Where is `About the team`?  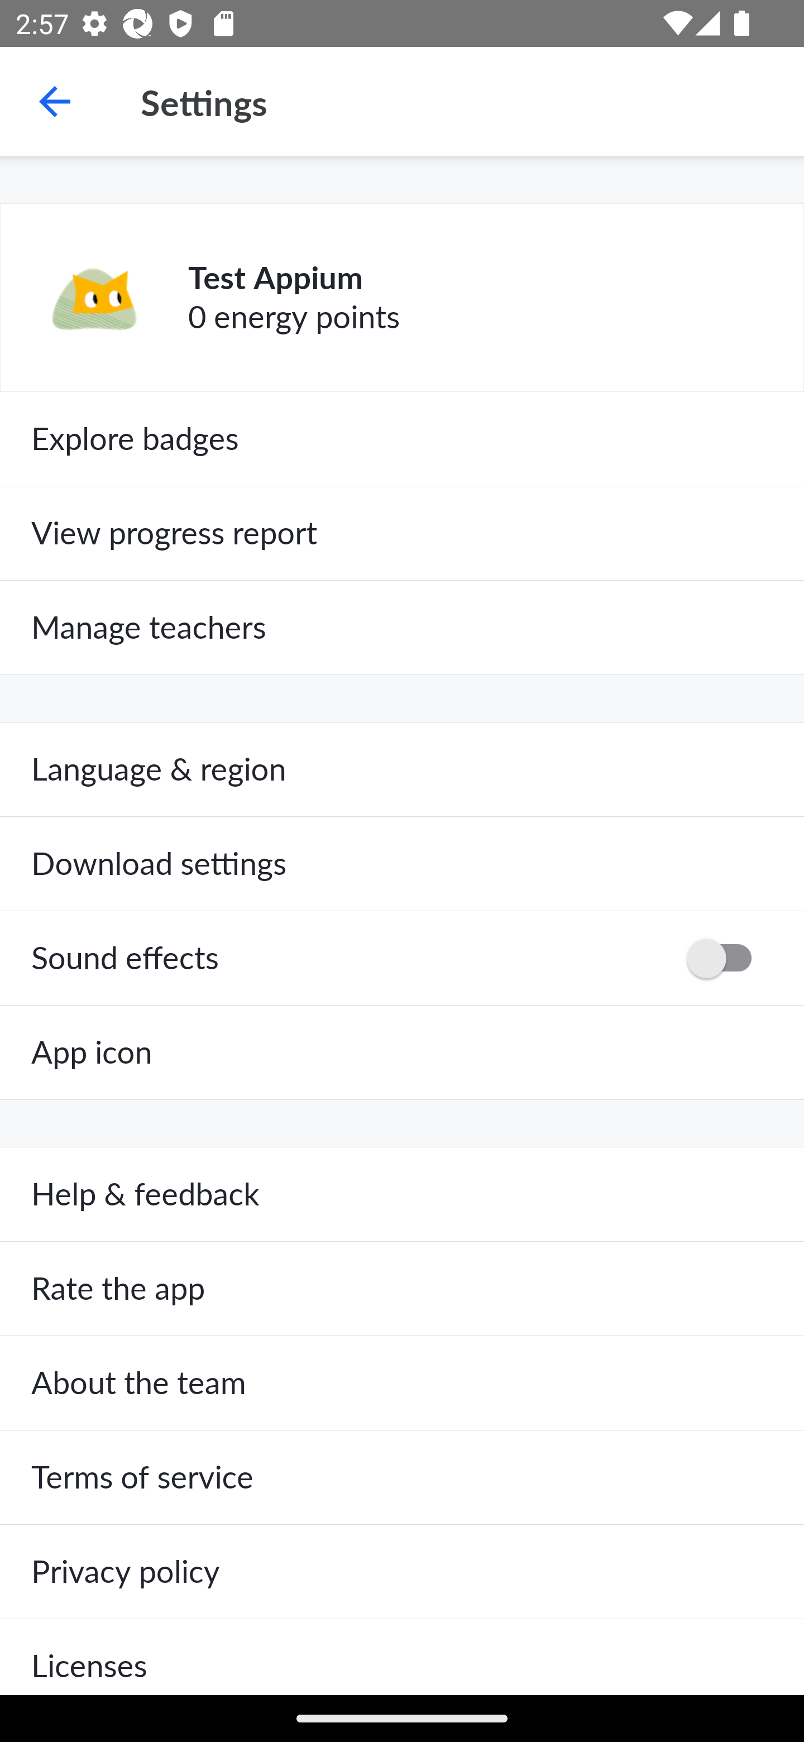 About the team is located at coordinates (402, 1383).